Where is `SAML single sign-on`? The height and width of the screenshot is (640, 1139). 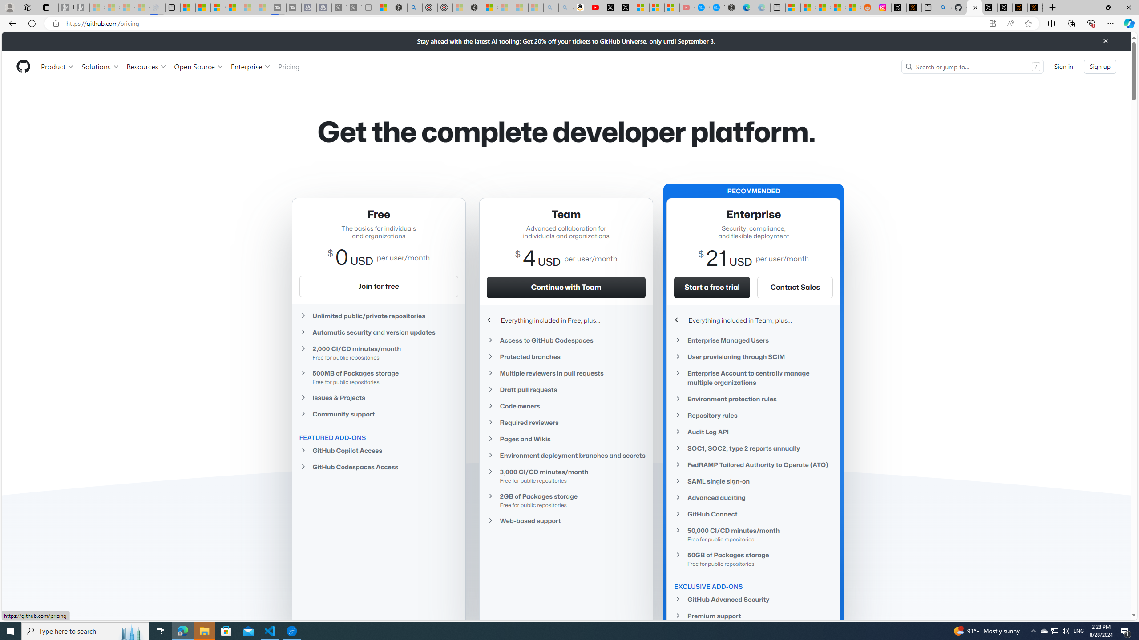
SAML single sign-on is located at coordinates (754, 481).